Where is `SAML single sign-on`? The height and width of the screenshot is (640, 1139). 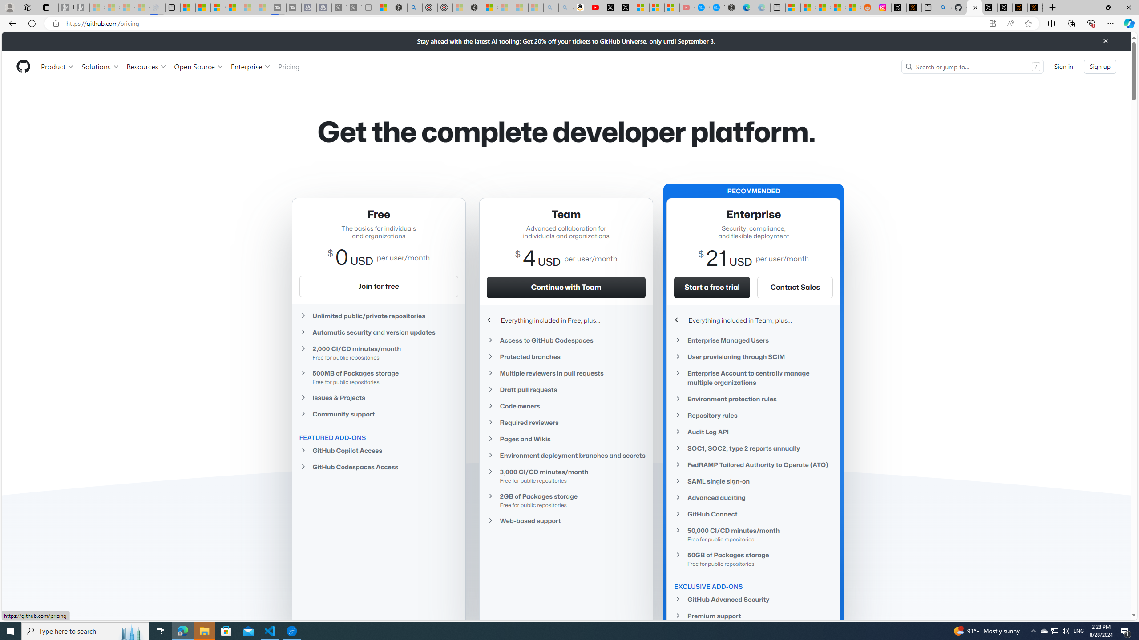
SAML single sign-on is located at coordinates (754, 481).